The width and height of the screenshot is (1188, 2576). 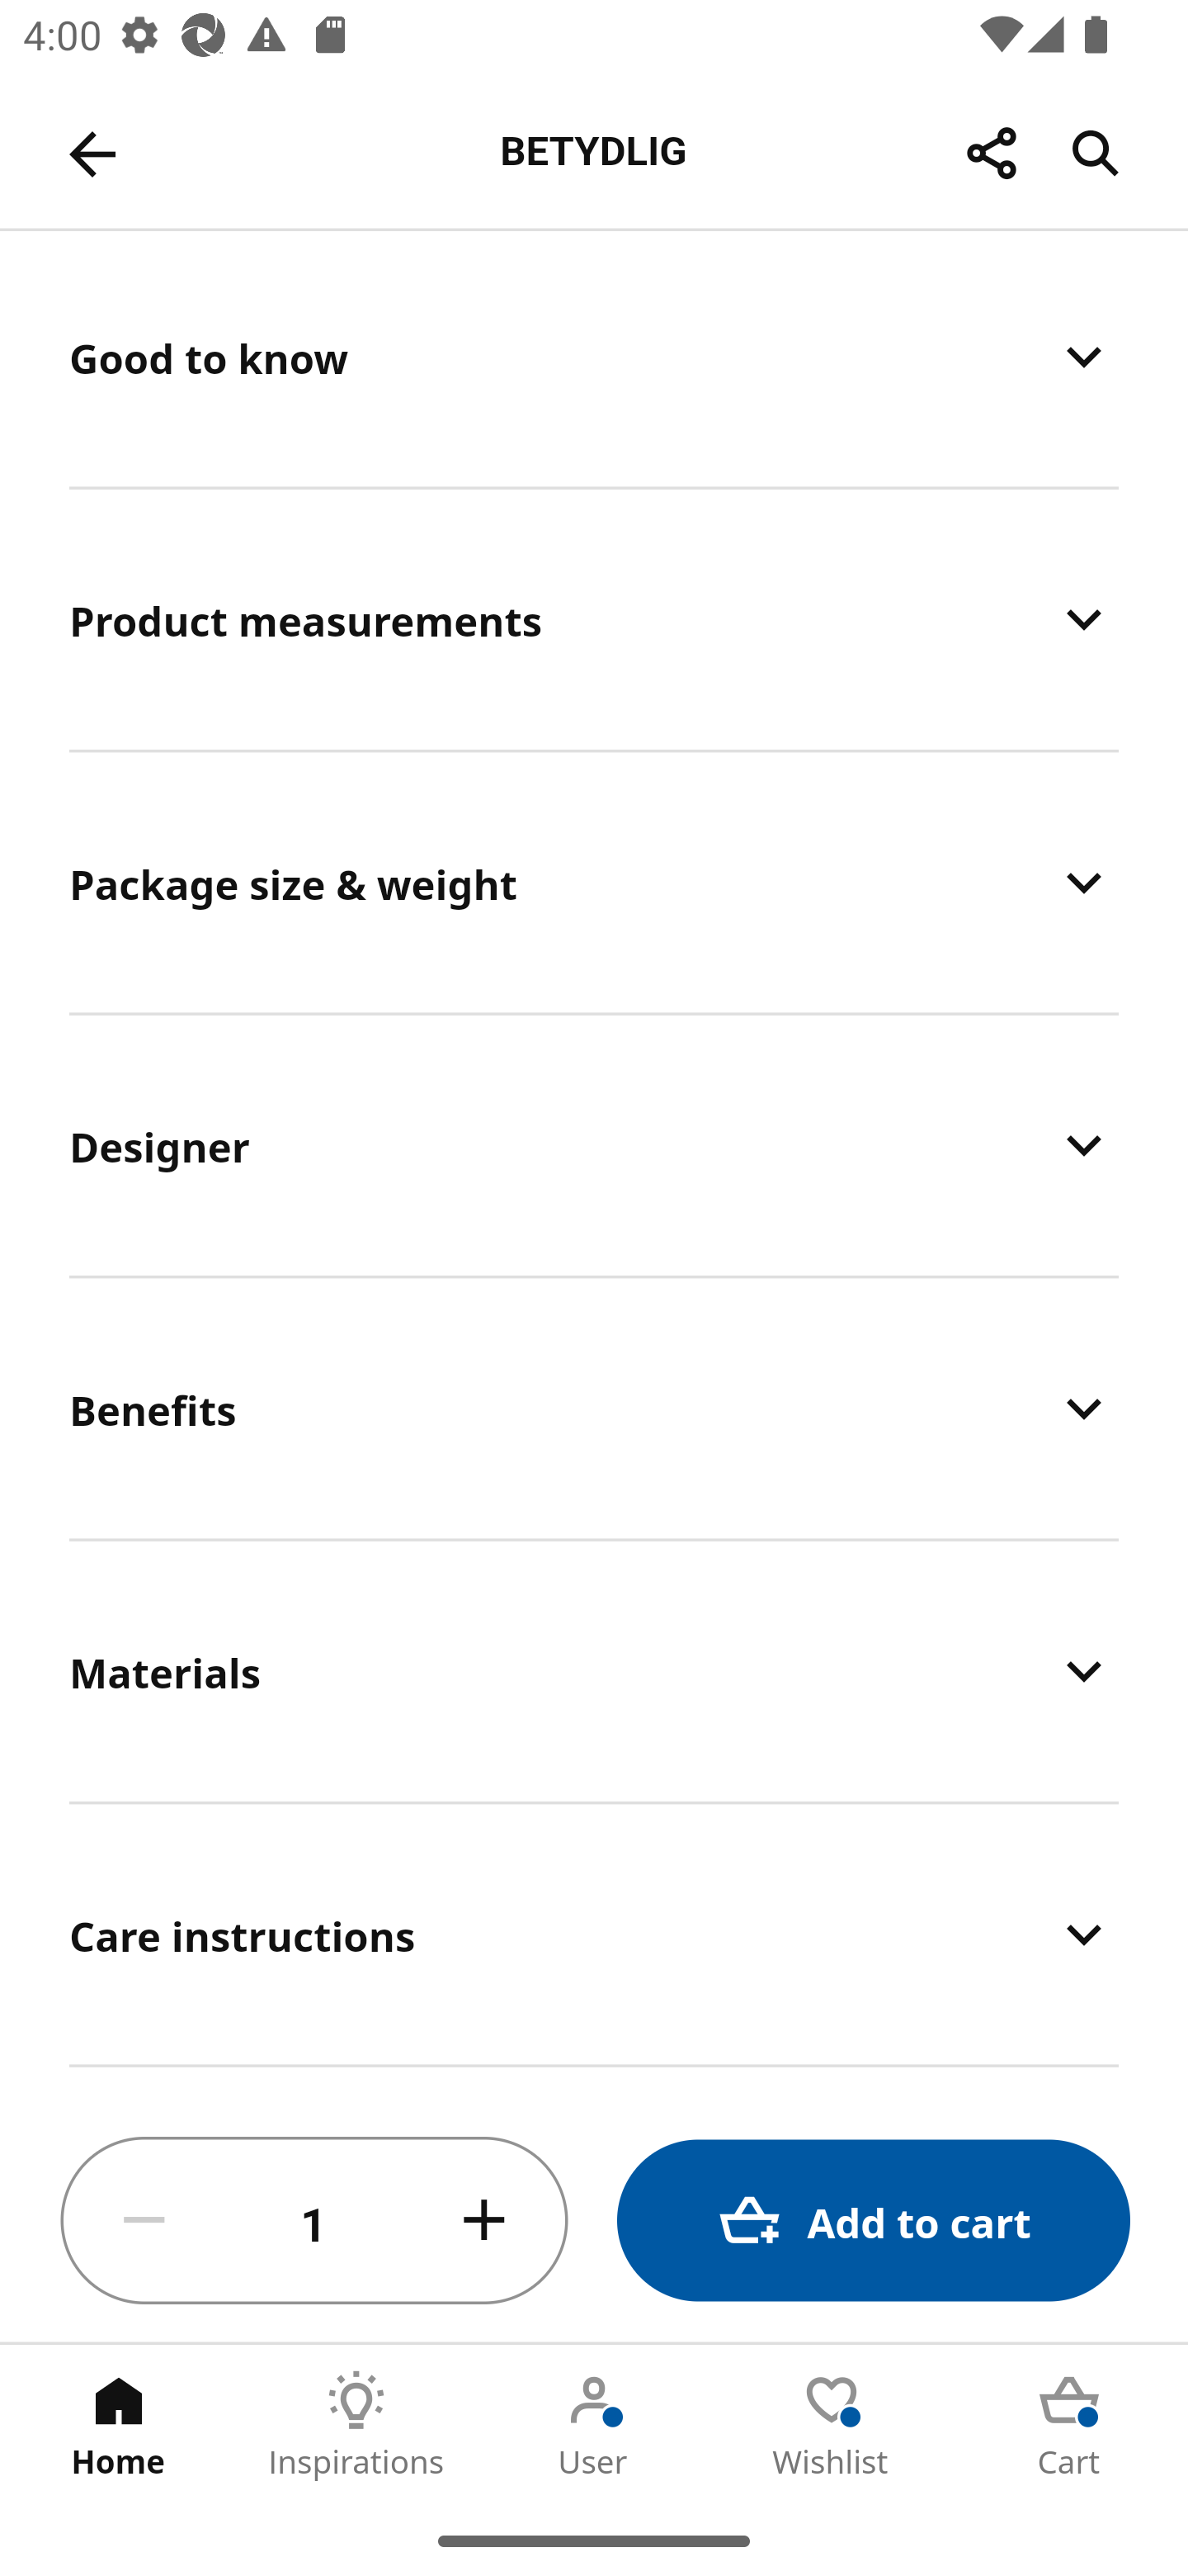 What do you see at coordinates (356, 2425) in the screenshot?
I see `Inspirations
Tab 2 of 5` at bounding box center [356, 2425].